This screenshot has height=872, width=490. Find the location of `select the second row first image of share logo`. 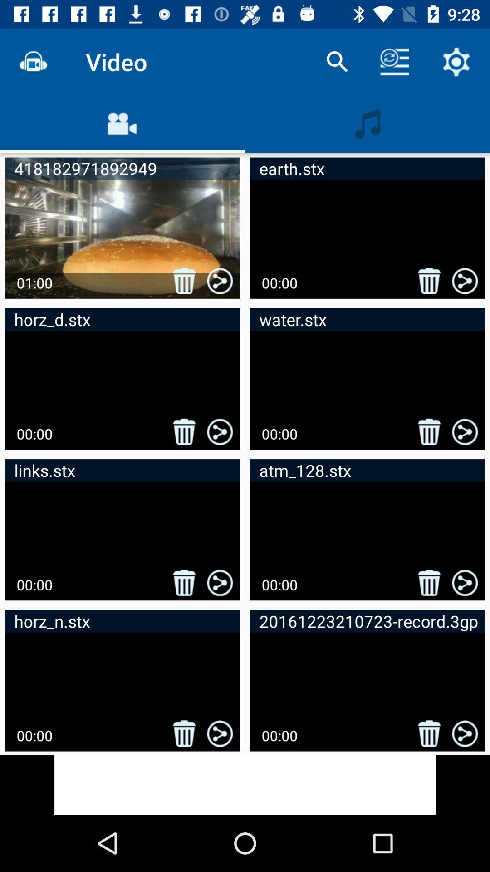

select the second row first image of share logo is located at coordinates (220, 431).